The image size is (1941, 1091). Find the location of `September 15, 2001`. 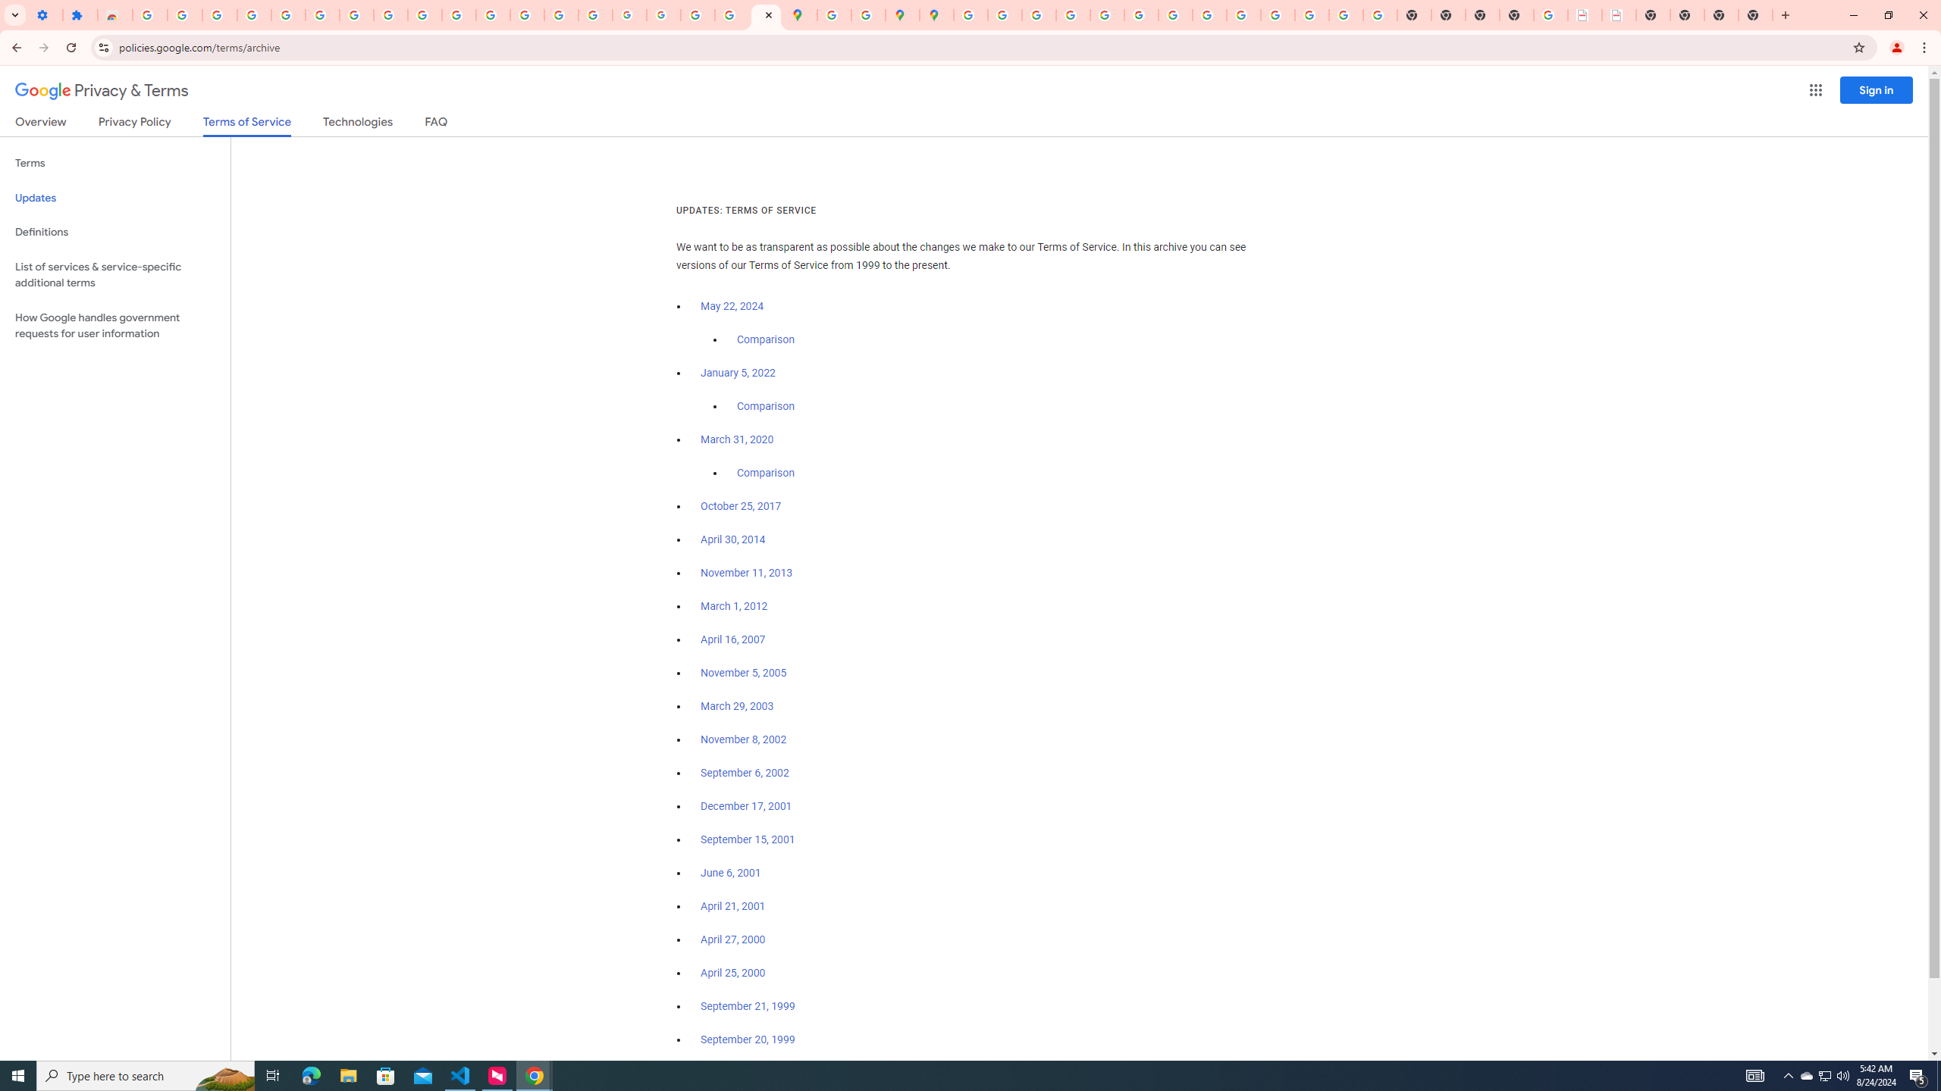

September 15, 2001 is located at coordinates (748, 839).